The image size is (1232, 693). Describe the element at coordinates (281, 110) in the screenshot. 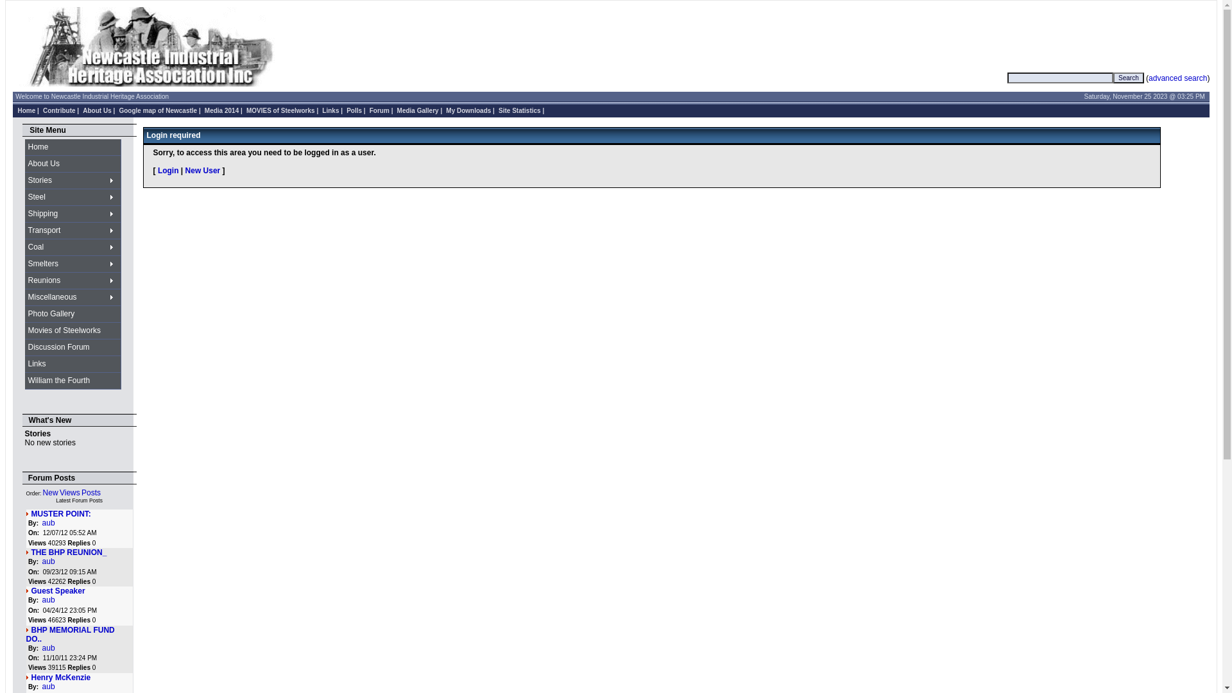

I see `MOVIES of Steelworks` at that location.